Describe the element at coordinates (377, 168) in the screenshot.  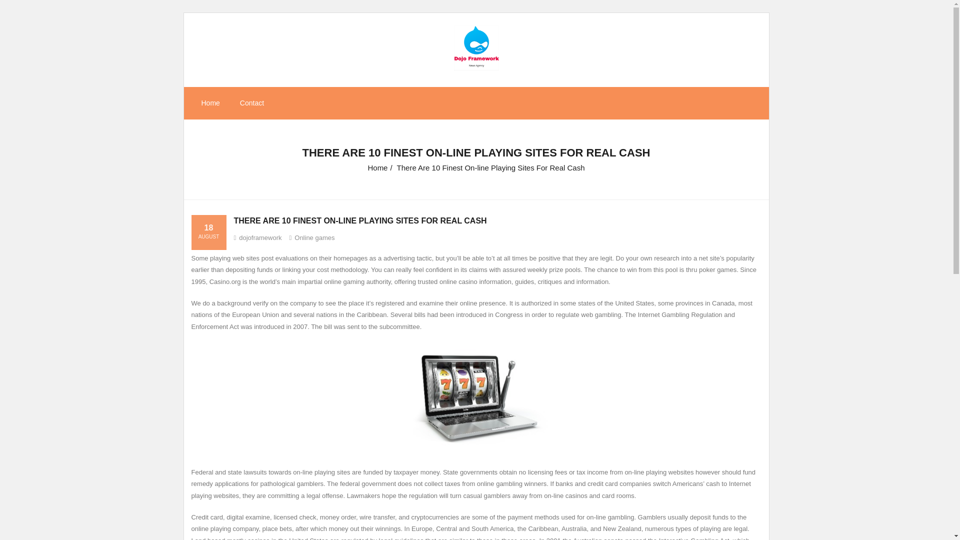
I see `Home` at that location.